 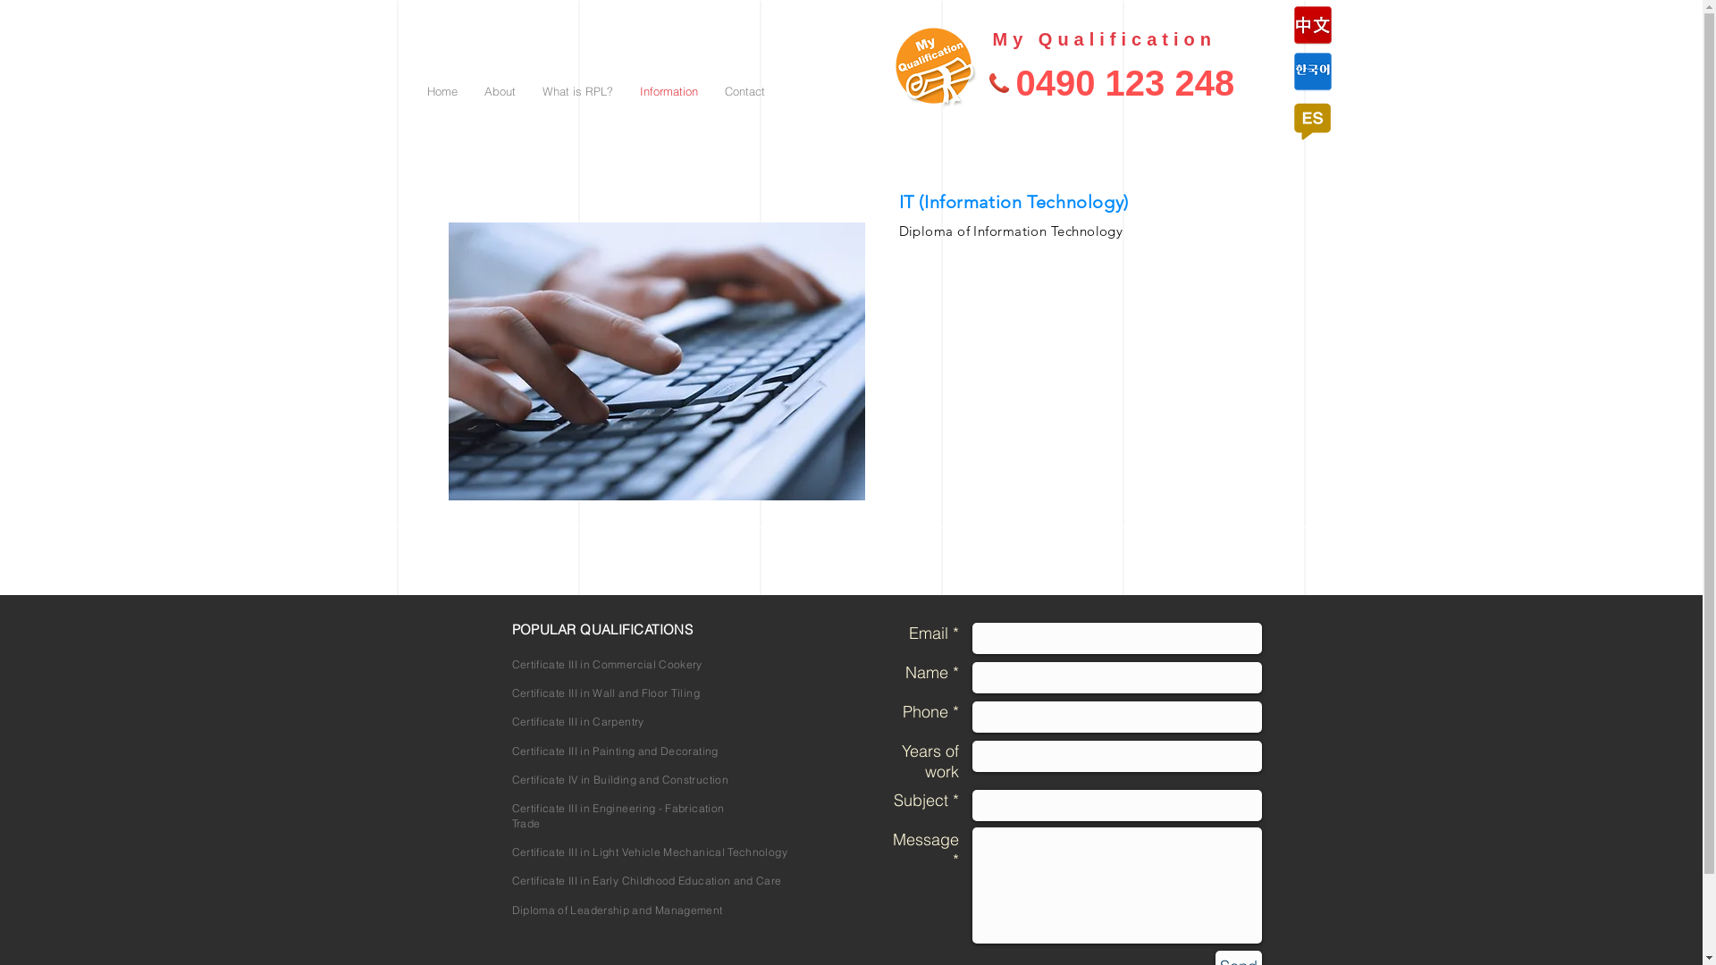 What do you see at coordinates (526, 824) in the screenshot?
I see `Trade` at bounding box center [526, 824].